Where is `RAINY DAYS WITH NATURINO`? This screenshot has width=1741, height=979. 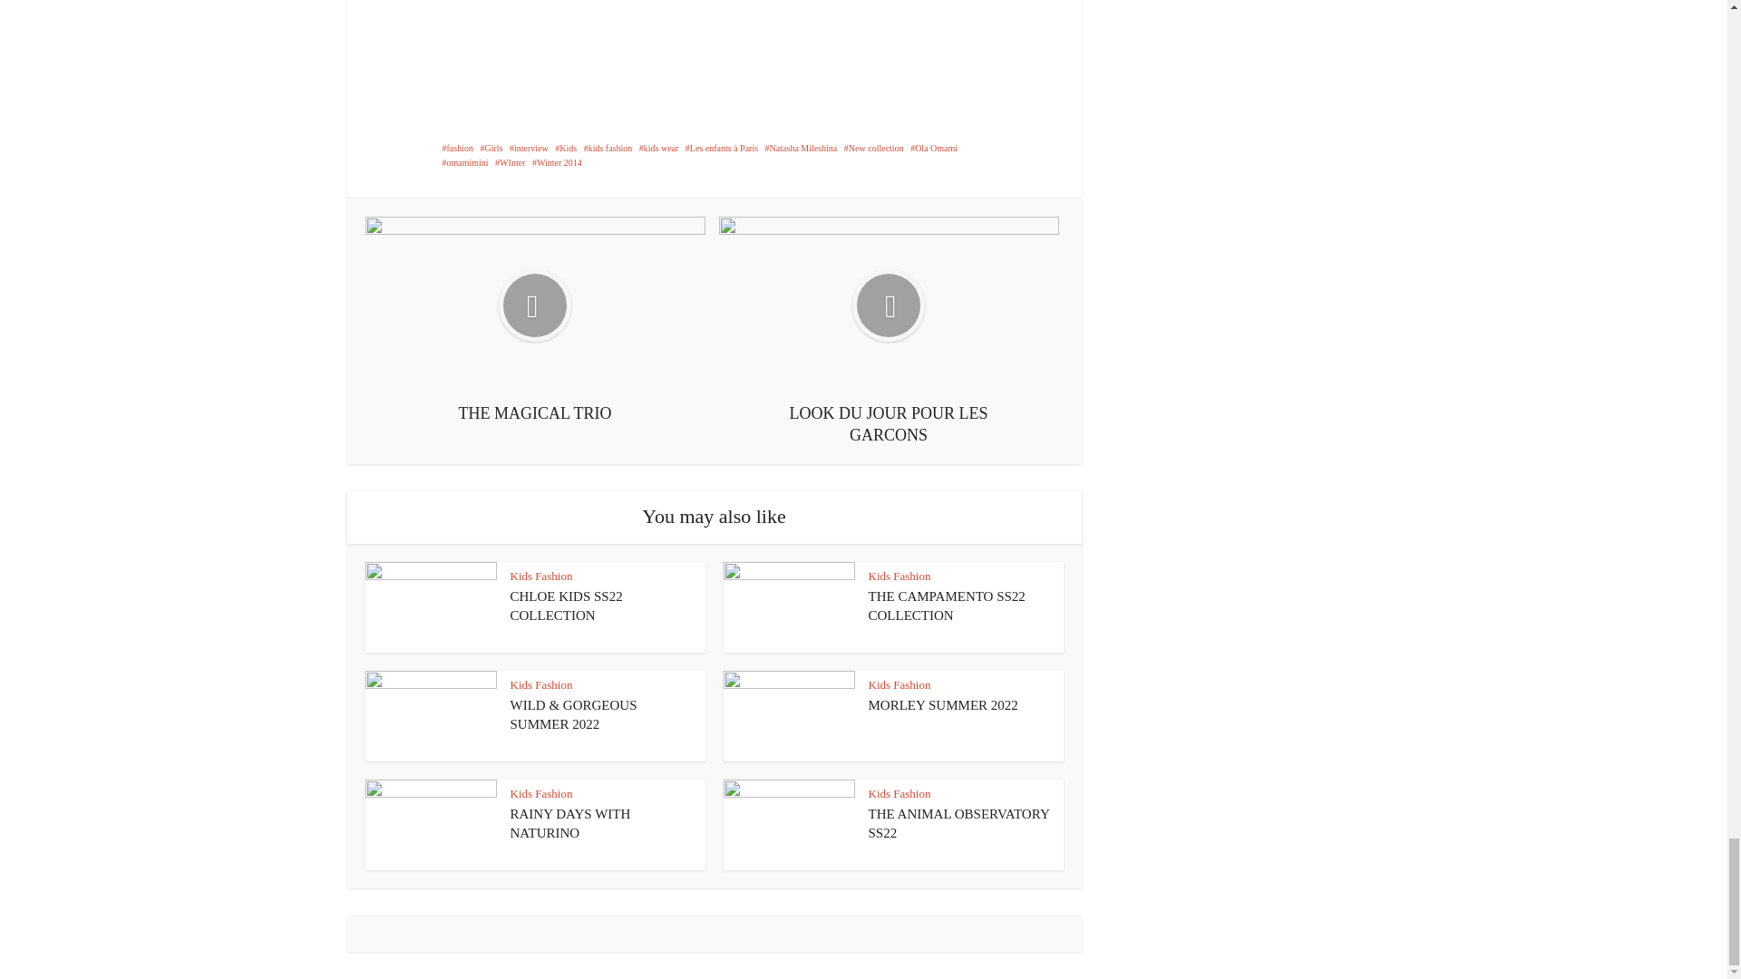
RAINY DAYS WITH NATURINO is located at coordinates (569, 822).